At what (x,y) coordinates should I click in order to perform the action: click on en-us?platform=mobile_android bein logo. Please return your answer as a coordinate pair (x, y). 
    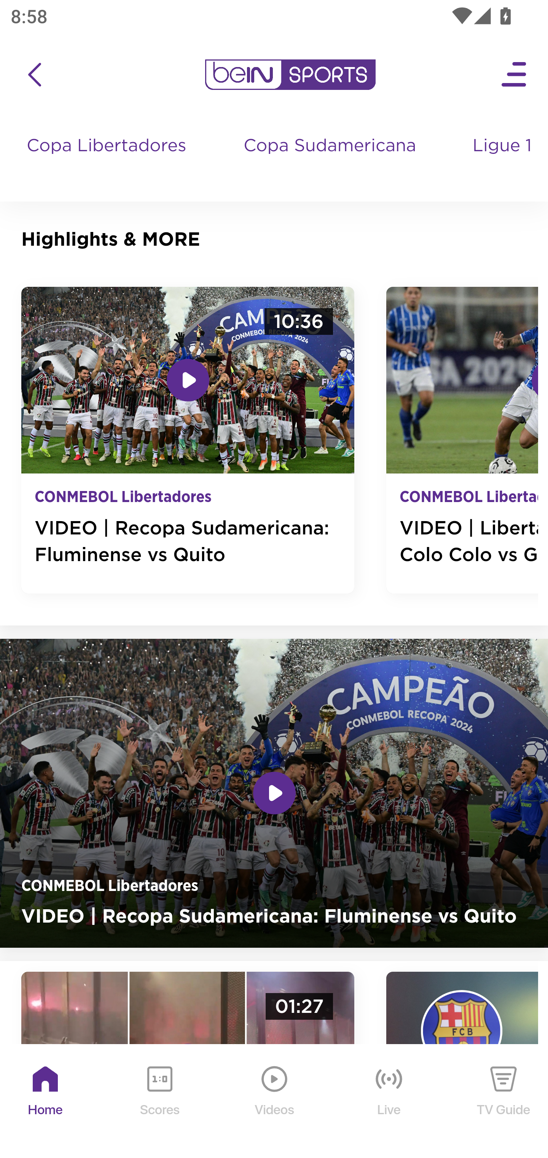
    Looking at the image, I should click on (290, 75).